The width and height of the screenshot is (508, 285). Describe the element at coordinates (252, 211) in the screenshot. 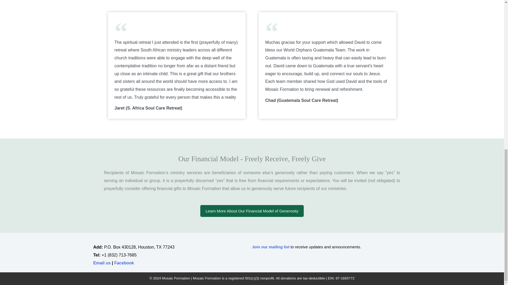

I see `Learn More About Our Financial Model of Generosity` at that location.